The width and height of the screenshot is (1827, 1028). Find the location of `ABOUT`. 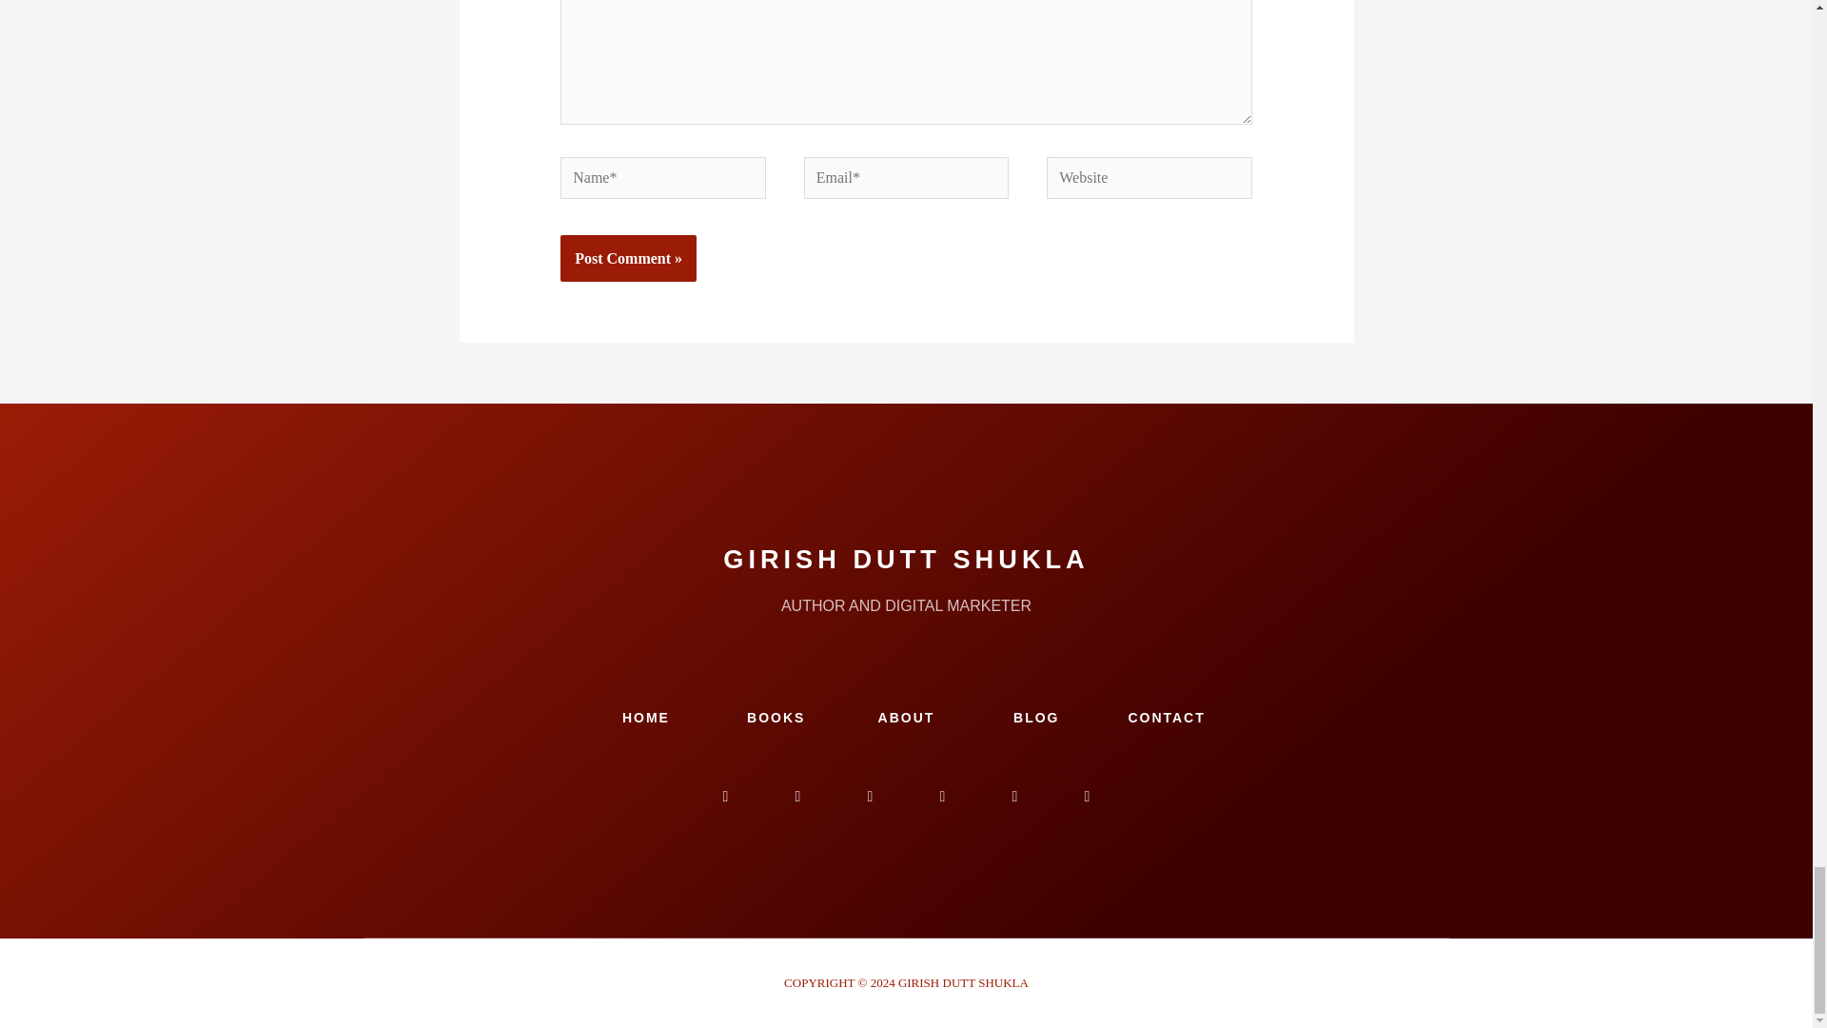

ABOUT is located at coordinates (907, 718).